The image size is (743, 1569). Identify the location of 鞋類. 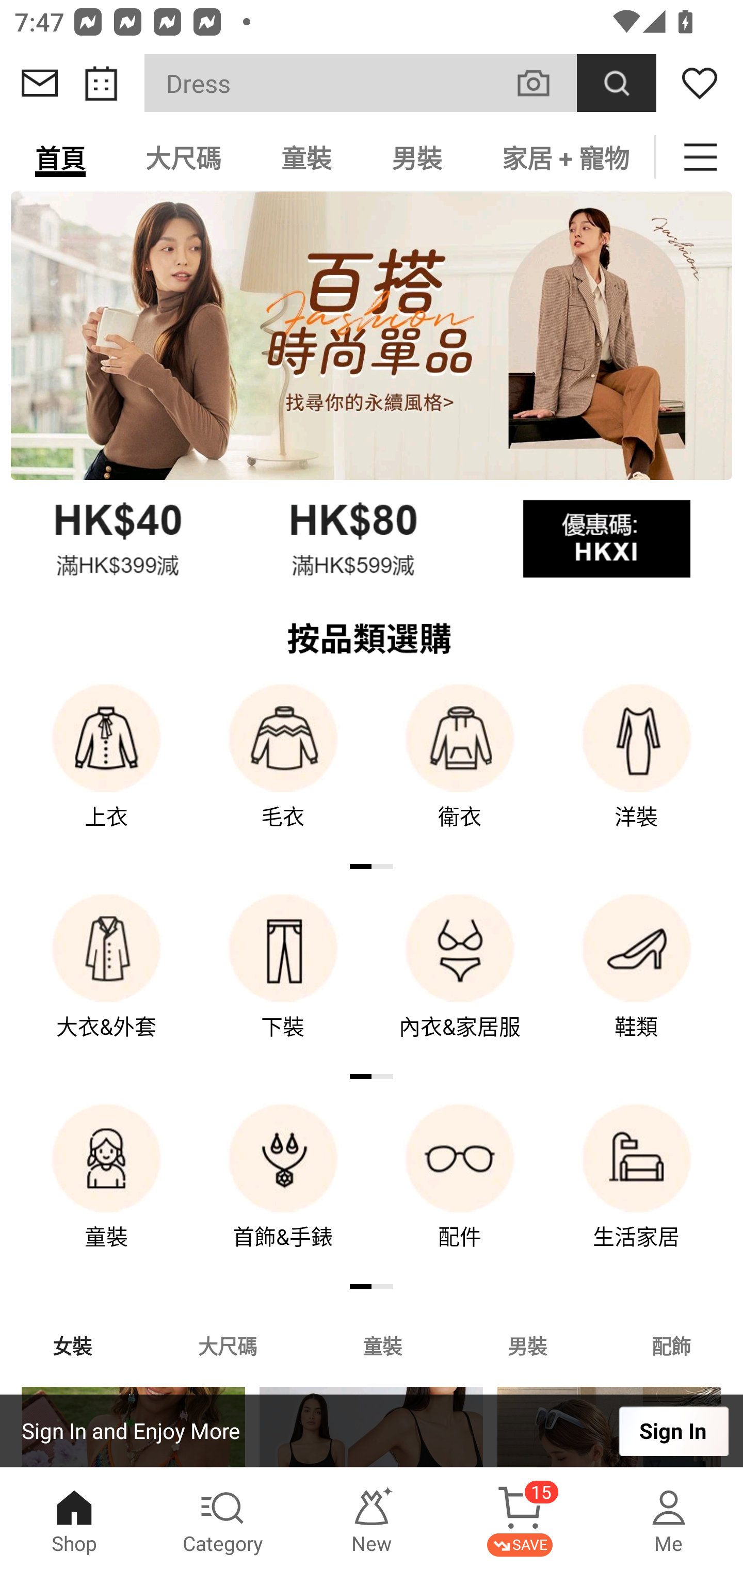
(637, 981).